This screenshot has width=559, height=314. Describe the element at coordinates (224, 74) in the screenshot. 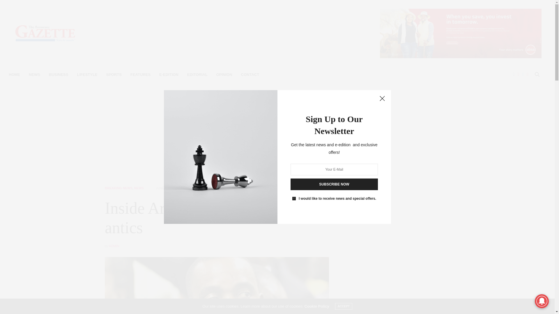

I see `OPINION` at that location.